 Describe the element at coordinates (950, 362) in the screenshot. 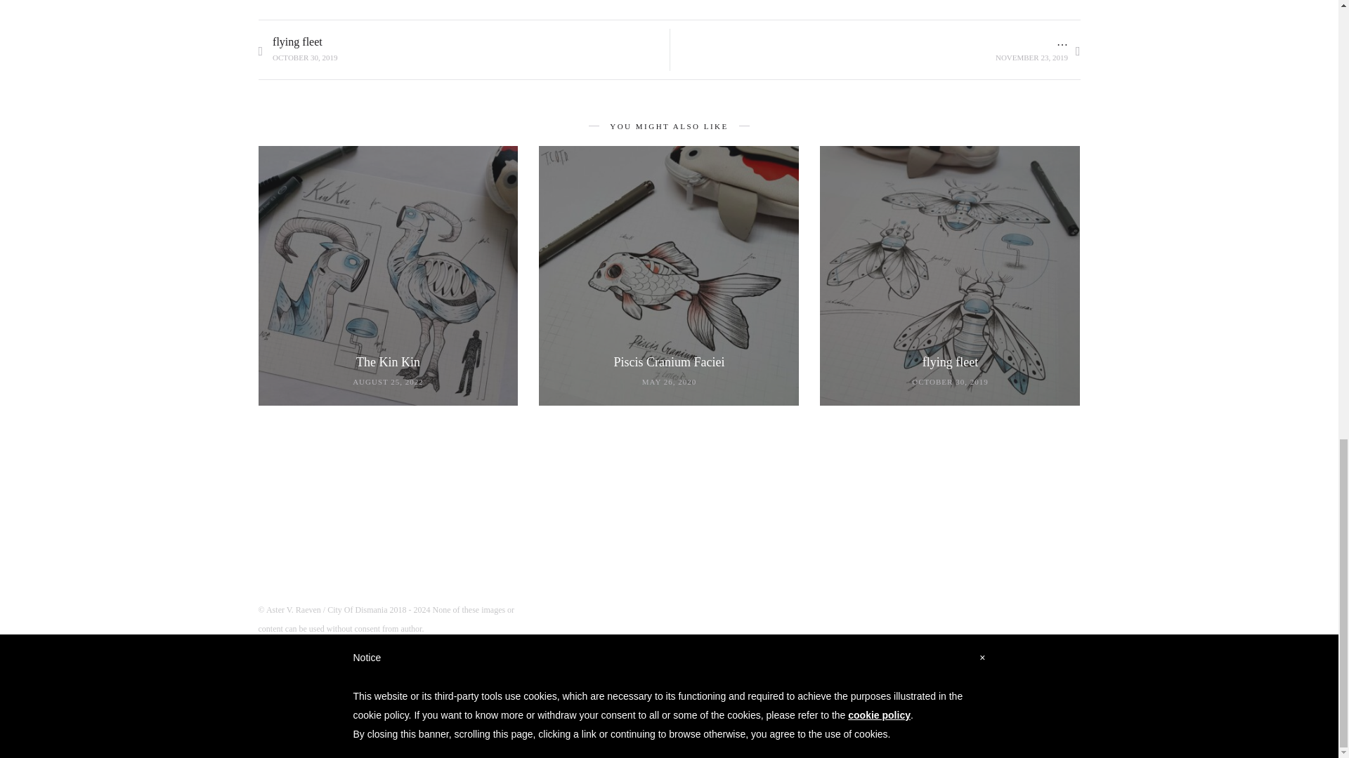

I see `Piscis Cranium Faciei` at that location.